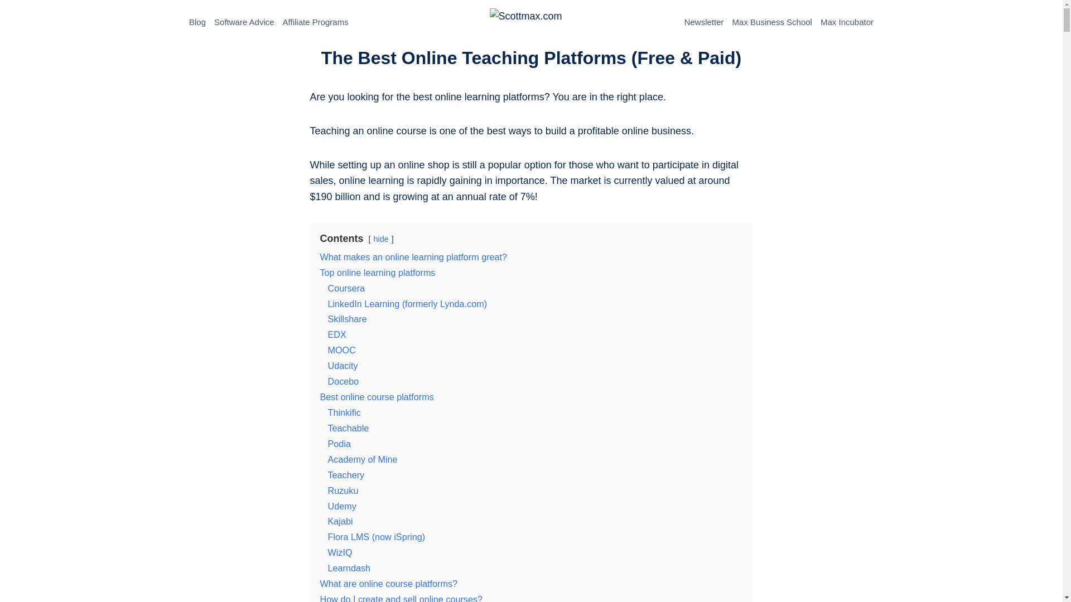  I want to click on Learndash, so click(349, 567).